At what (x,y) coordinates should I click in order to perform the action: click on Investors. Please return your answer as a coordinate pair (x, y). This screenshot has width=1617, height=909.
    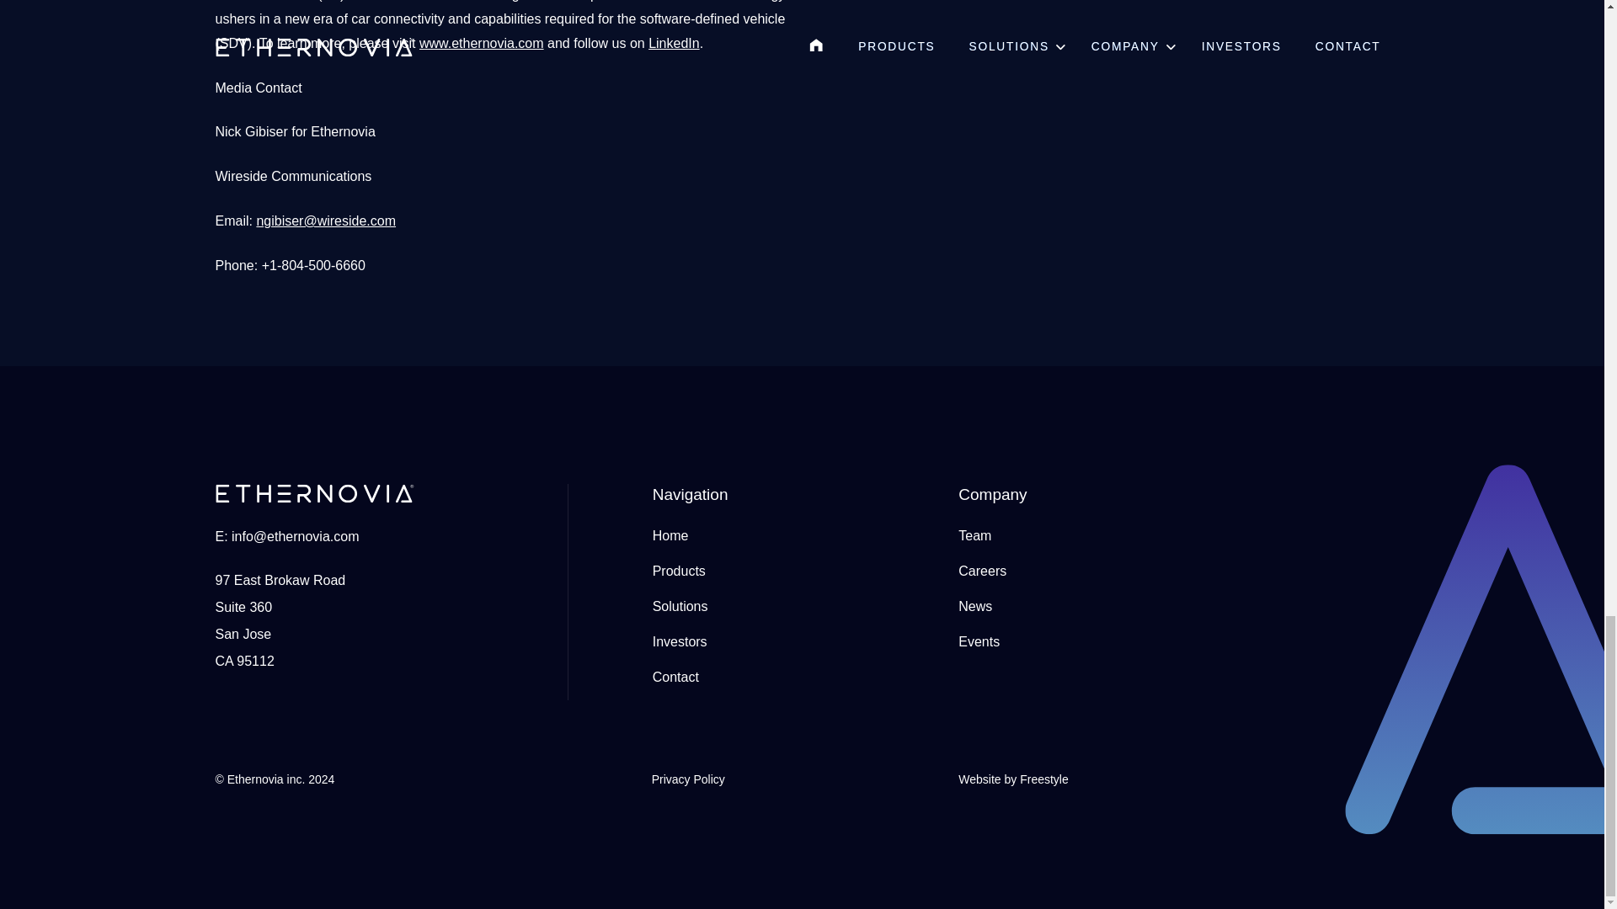
    Looking at the image, I should click on (680, 641).